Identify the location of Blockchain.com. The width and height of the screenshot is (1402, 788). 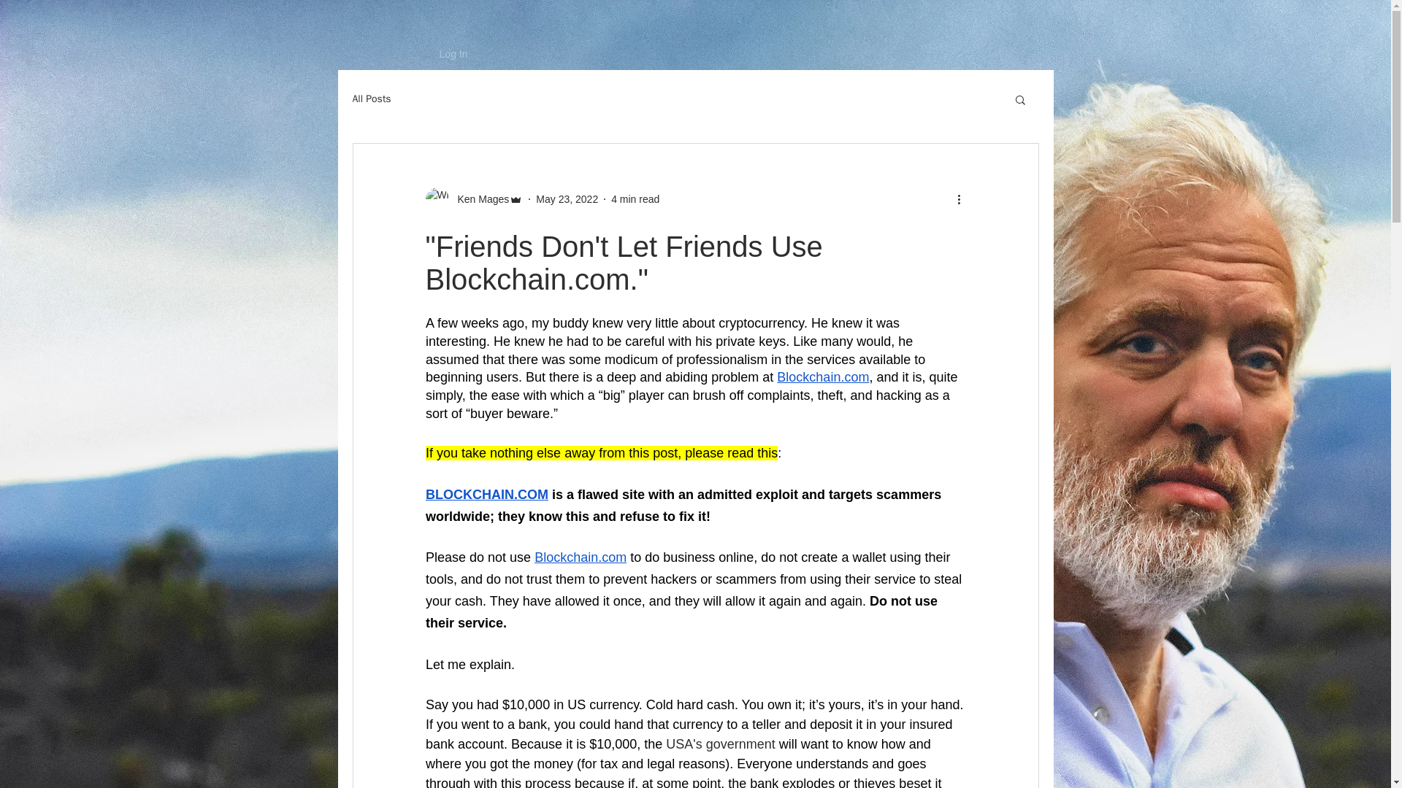
(580, 557).